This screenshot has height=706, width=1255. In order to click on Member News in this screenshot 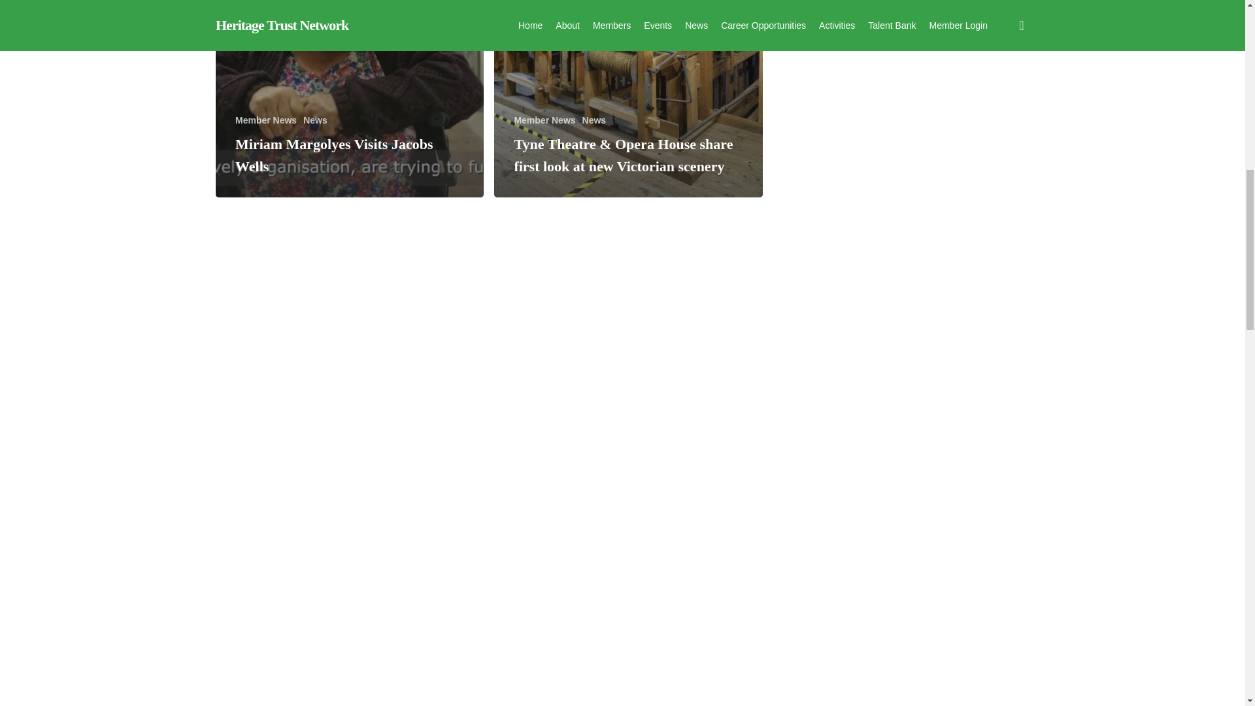, I will do `click(265, 120)`.